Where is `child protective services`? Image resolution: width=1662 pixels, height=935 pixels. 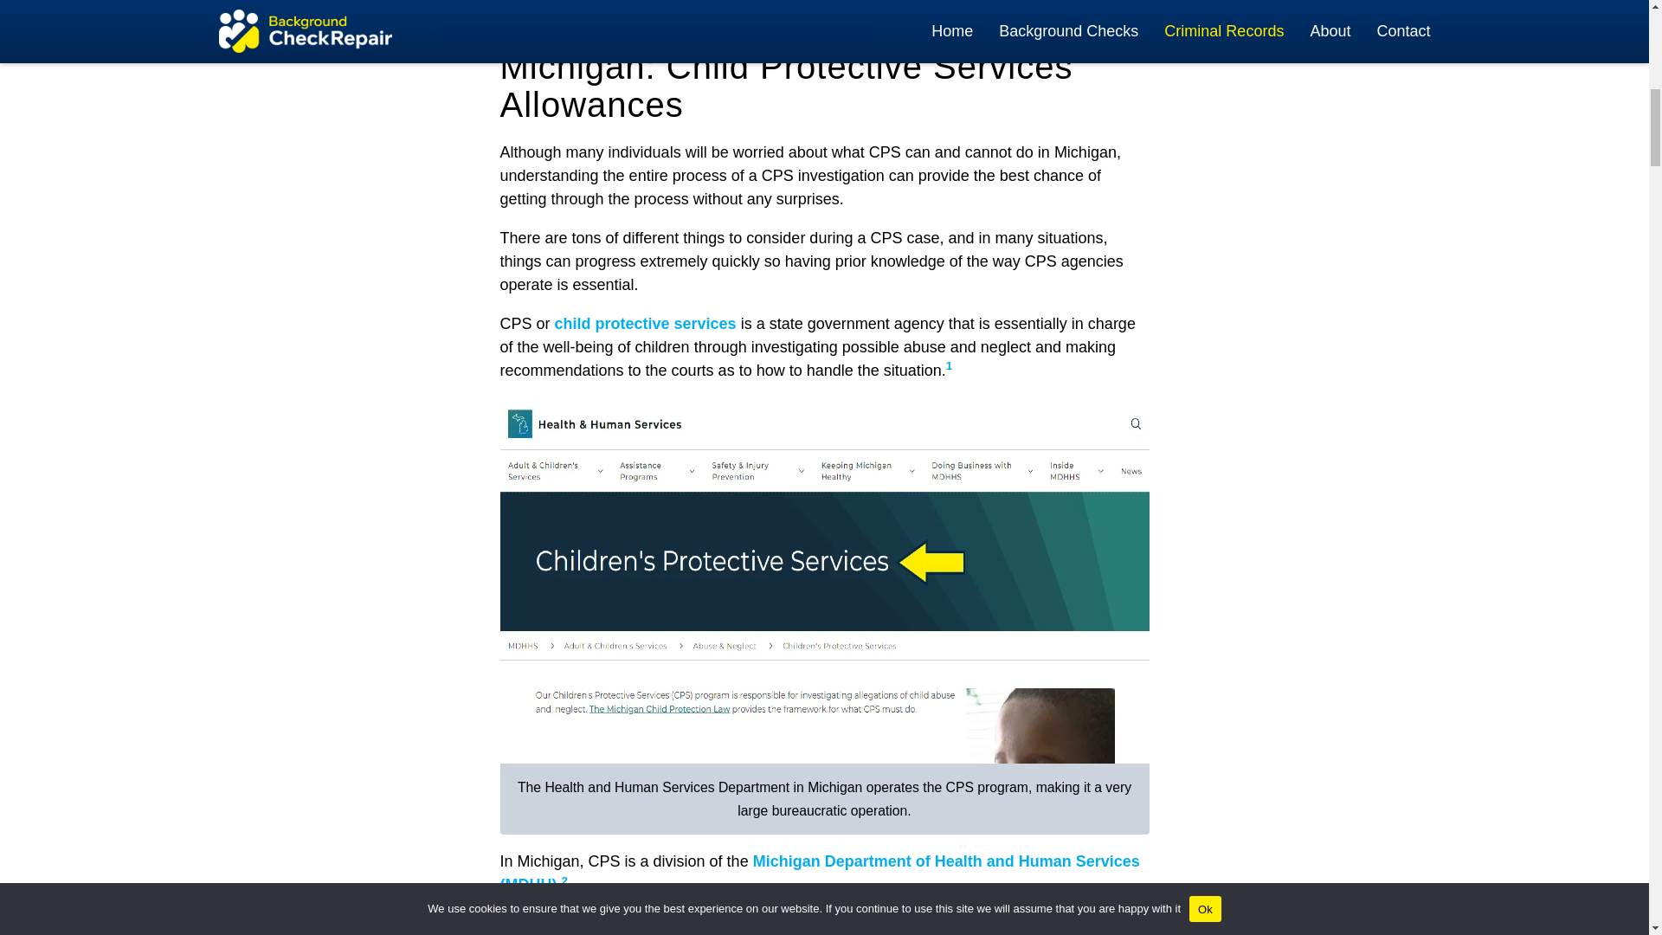 child protective services is located at coordinates (646, 324).